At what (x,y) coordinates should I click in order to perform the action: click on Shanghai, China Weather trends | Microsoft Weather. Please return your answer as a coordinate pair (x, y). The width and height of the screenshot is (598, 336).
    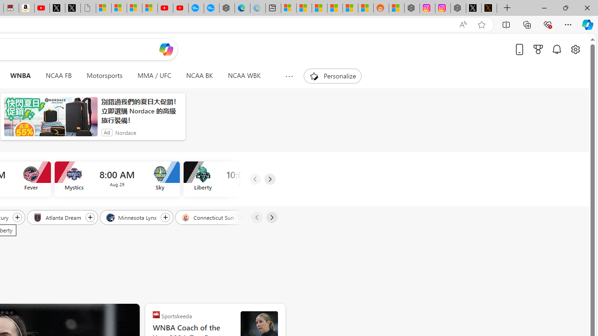
    Looking at the image, I should click on (365, 8).